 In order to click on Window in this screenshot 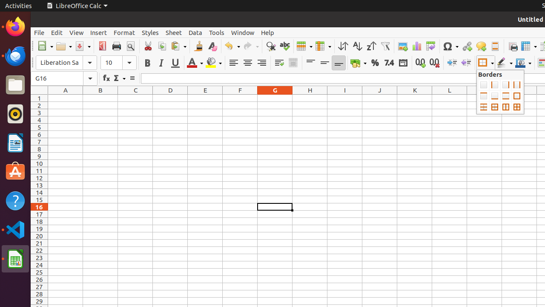, I will do `click(243, 32)`.